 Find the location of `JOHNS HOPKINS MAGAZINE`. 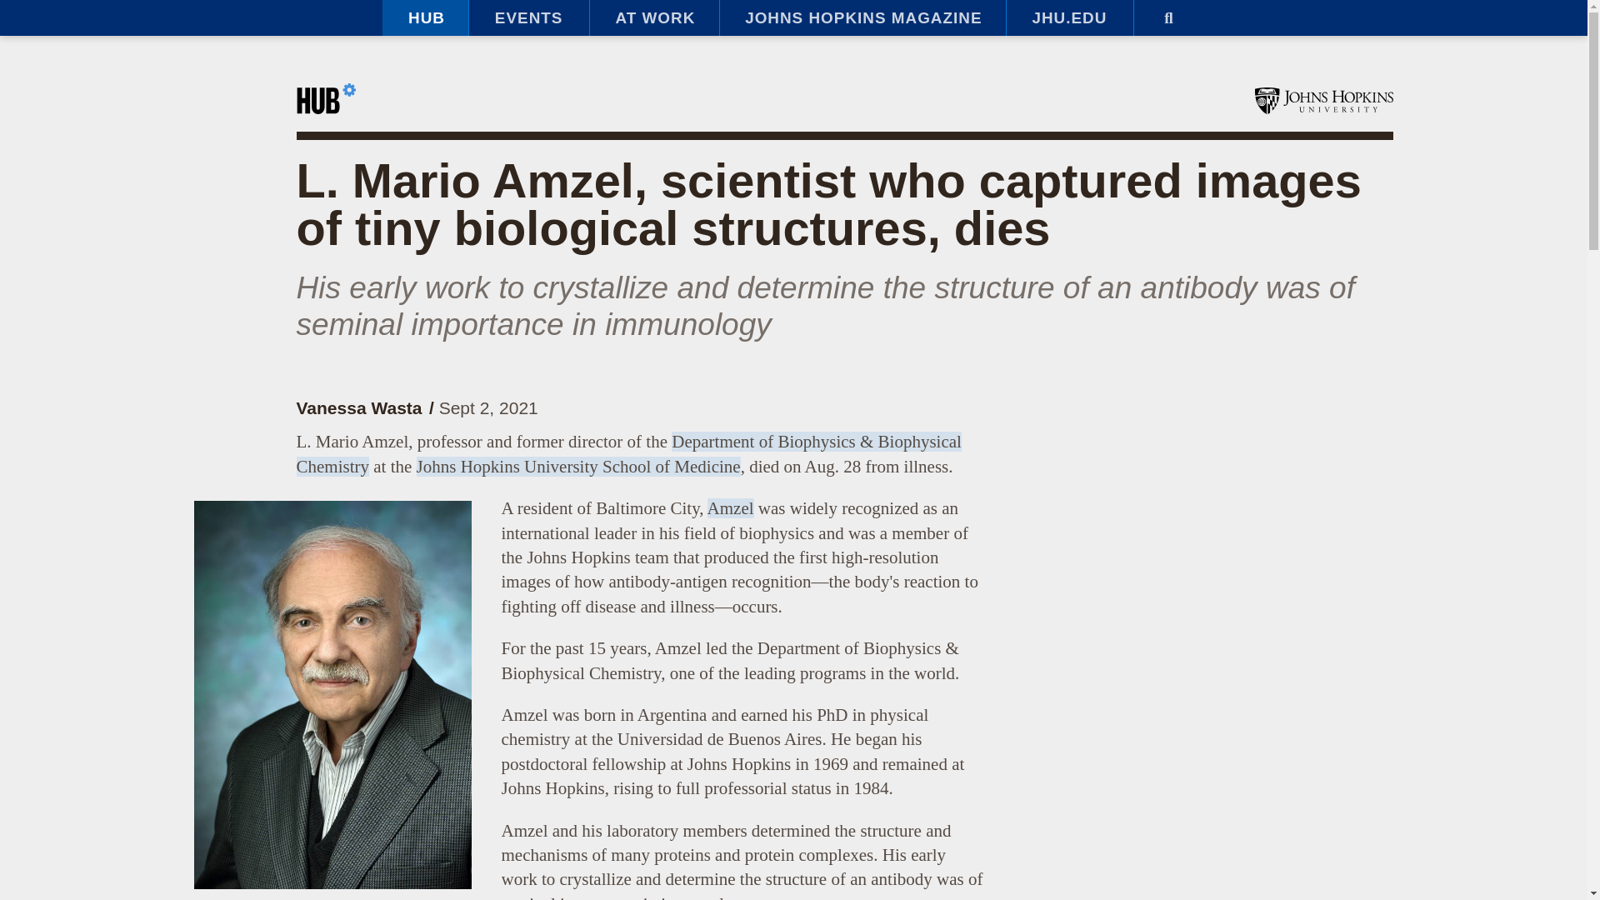

JOHNS HOPKINS MAGAZINE is located at coordinates (862, 18).